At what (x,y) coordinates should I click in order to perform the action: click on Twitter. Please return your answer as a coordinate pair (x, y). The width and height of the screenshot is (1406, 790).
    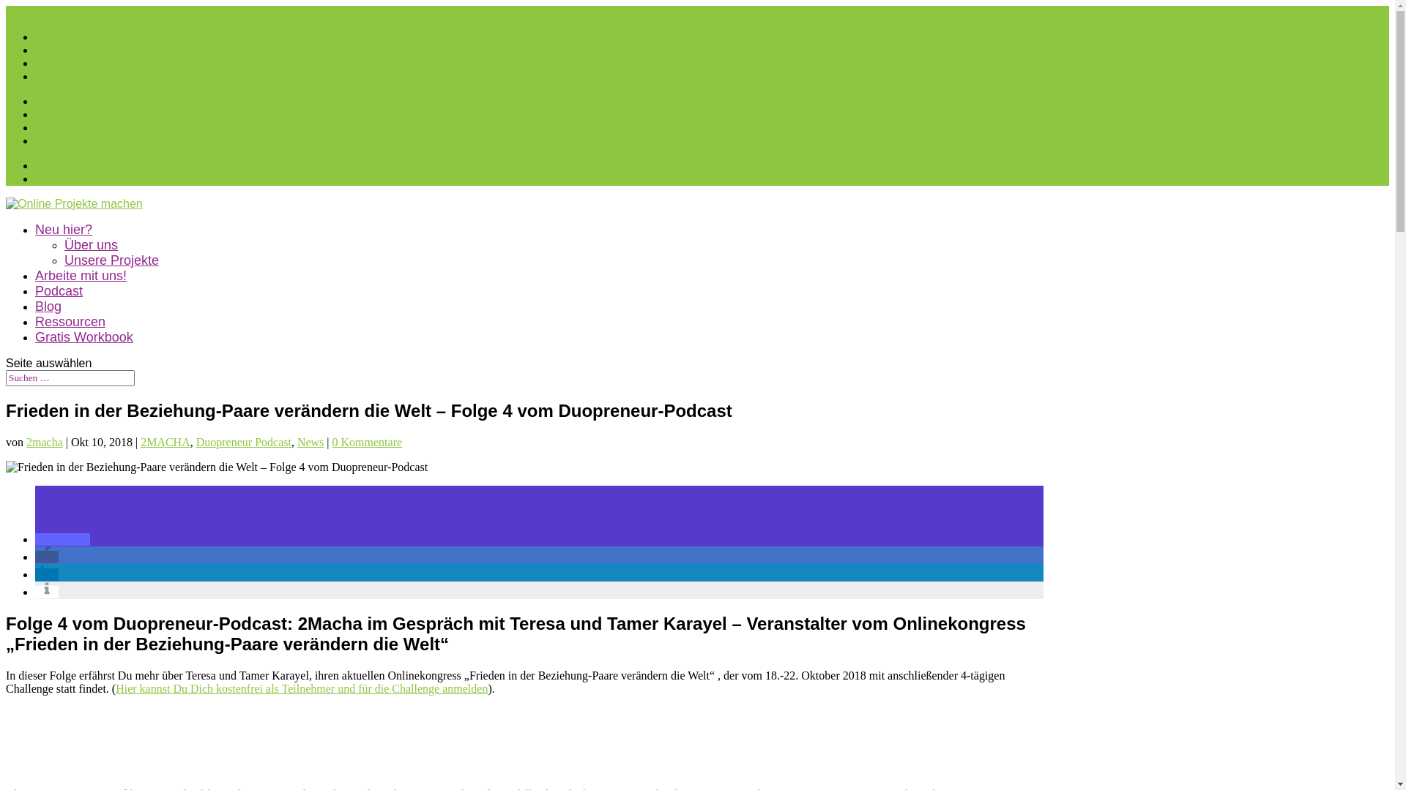
    Looking at the image, I should click on (52, 114).